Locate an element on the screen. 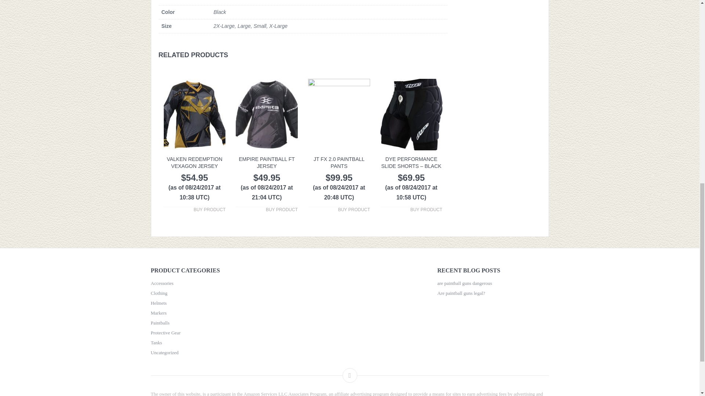 Image resolution: width=705 pixels, height=396 pixels. X-Large is located at coordinates (278, 26).